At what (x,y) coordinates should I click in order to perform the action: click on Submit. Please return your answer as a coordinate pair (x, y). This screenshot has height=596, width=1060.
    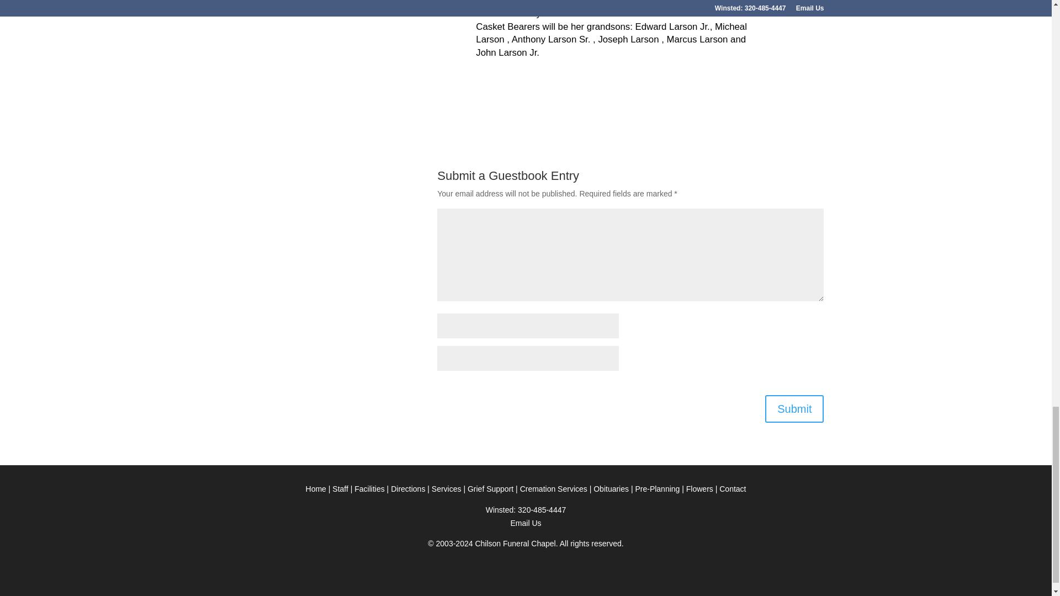
    Looking at the image, I should click on (794, 408).